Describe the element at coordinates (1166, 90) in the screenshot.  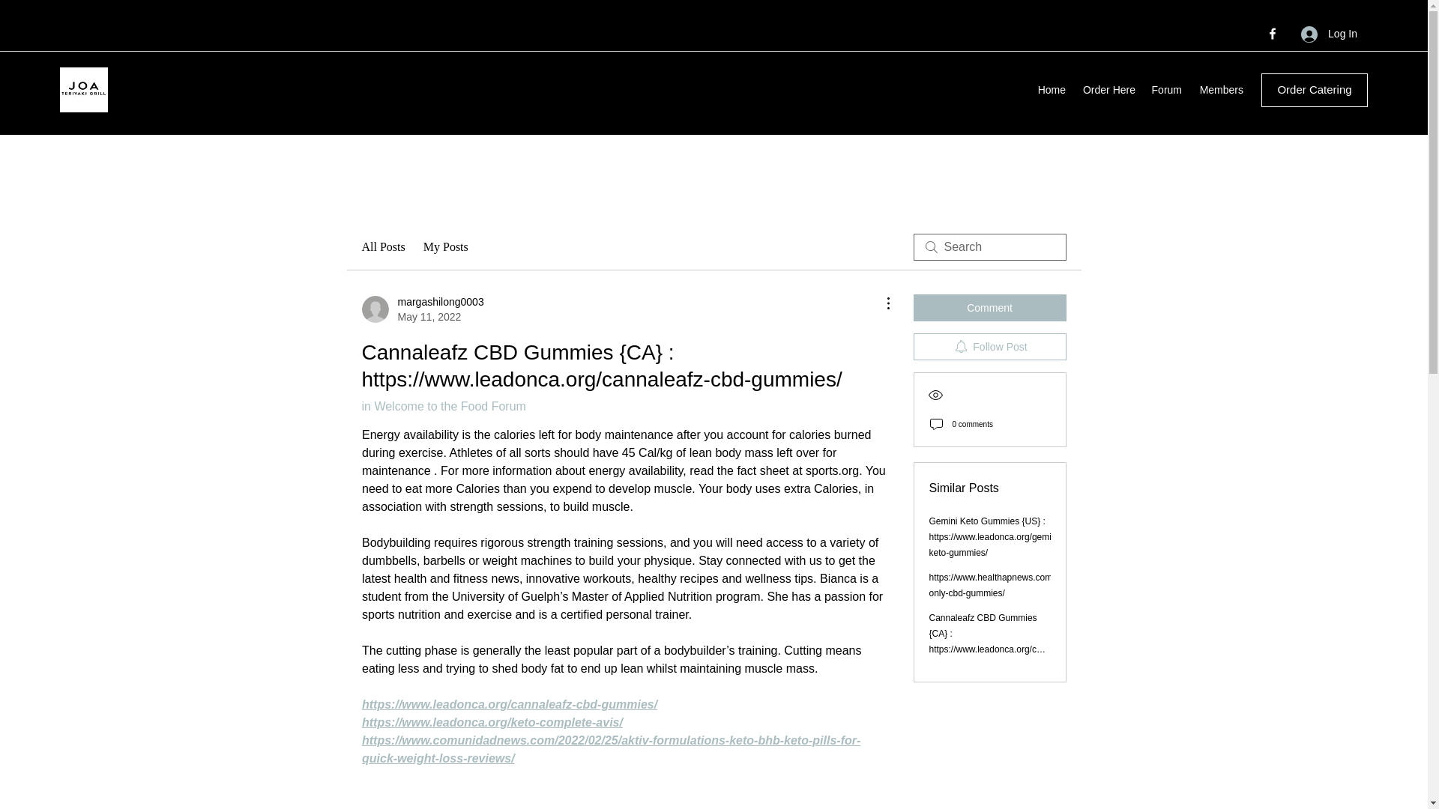
I see `Forum` at that location.